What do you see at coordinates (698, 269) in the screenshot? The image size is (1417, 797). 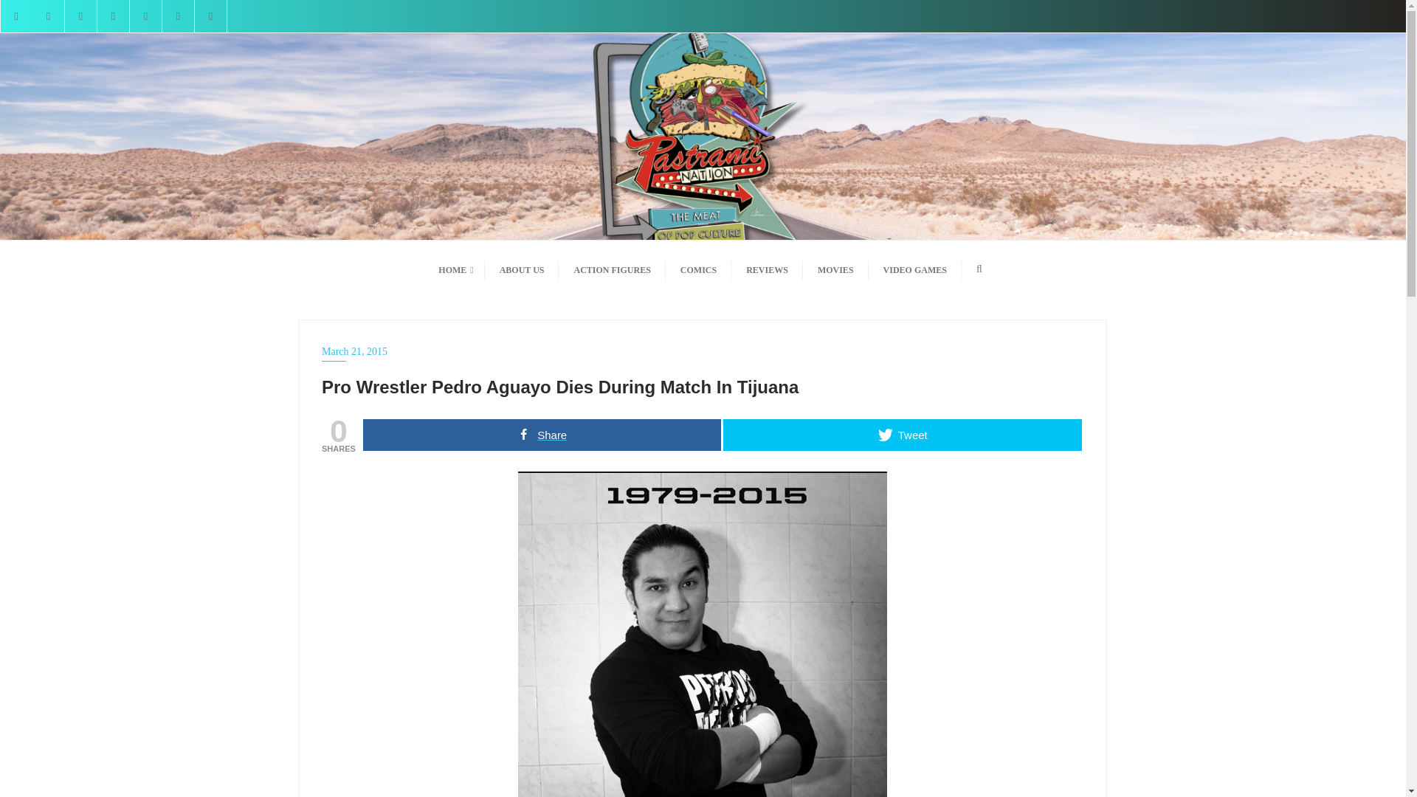 I see `COMICS` at bounding box center [698, 269].